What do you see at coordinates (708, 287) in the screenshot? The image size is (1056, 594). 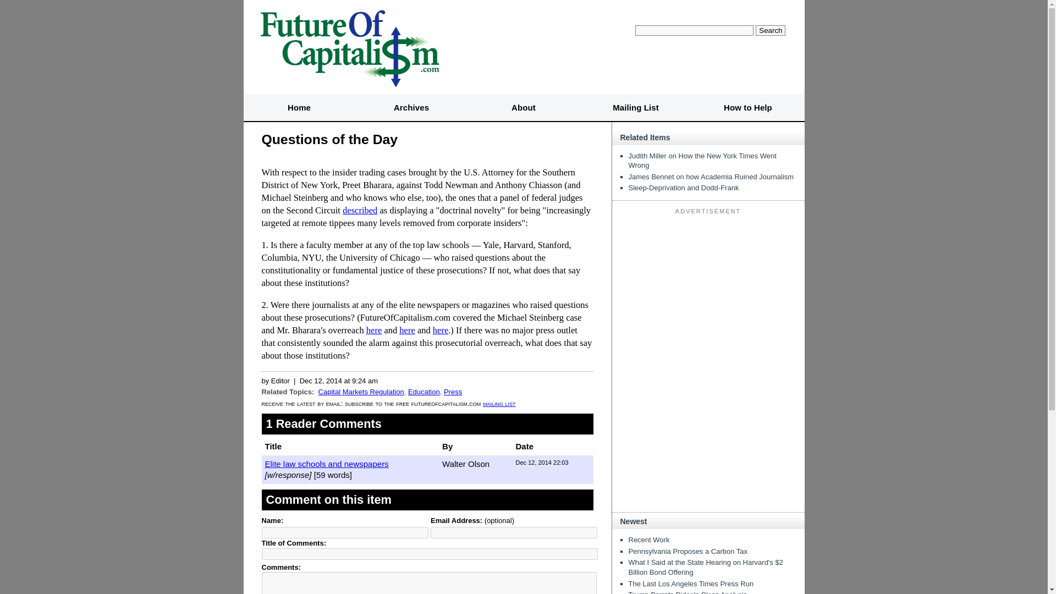 I see `Advertisement` at bounding box center [708, 287].